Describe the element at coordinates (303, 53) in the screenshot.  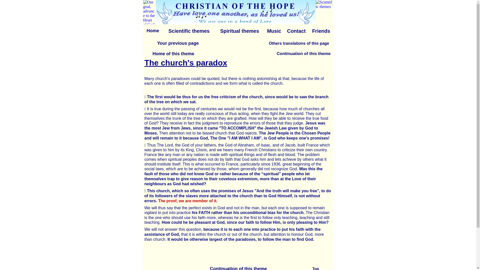
I see `Continuation of this theme` at that location.